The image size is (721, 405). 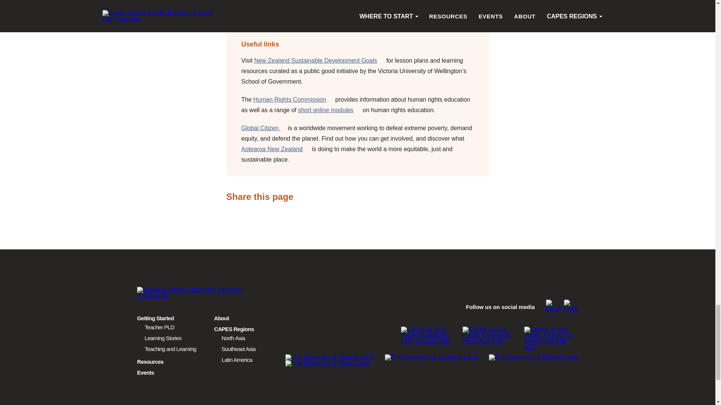 I want to click on Learning Stories, so click(x=163, y=338).